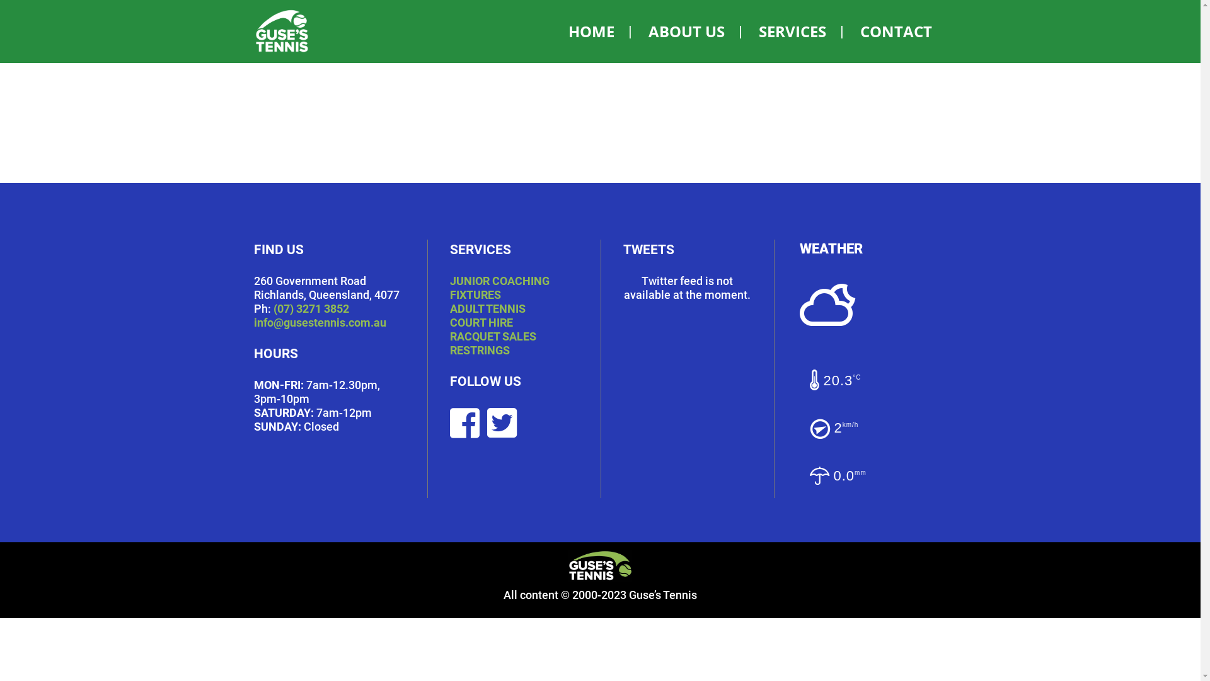 Image resolution: width=1210 pixels, height=681 pixels. What do you see at coordinates (873, 309) in the screenshot?
I see `Current weather conditions` at bounding box center [873, 309].